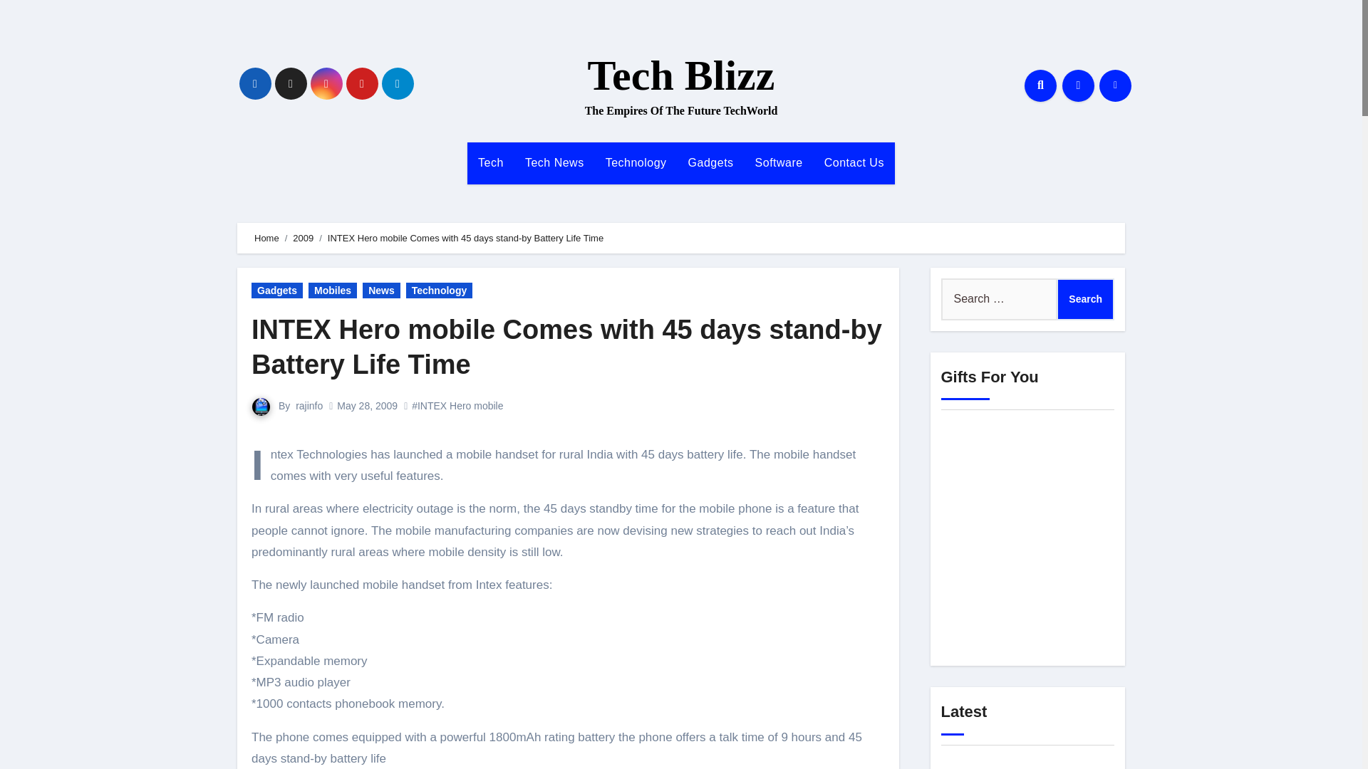 This screenshot has width=1368, height=769. I want to click on Technology, so click(440, 291).